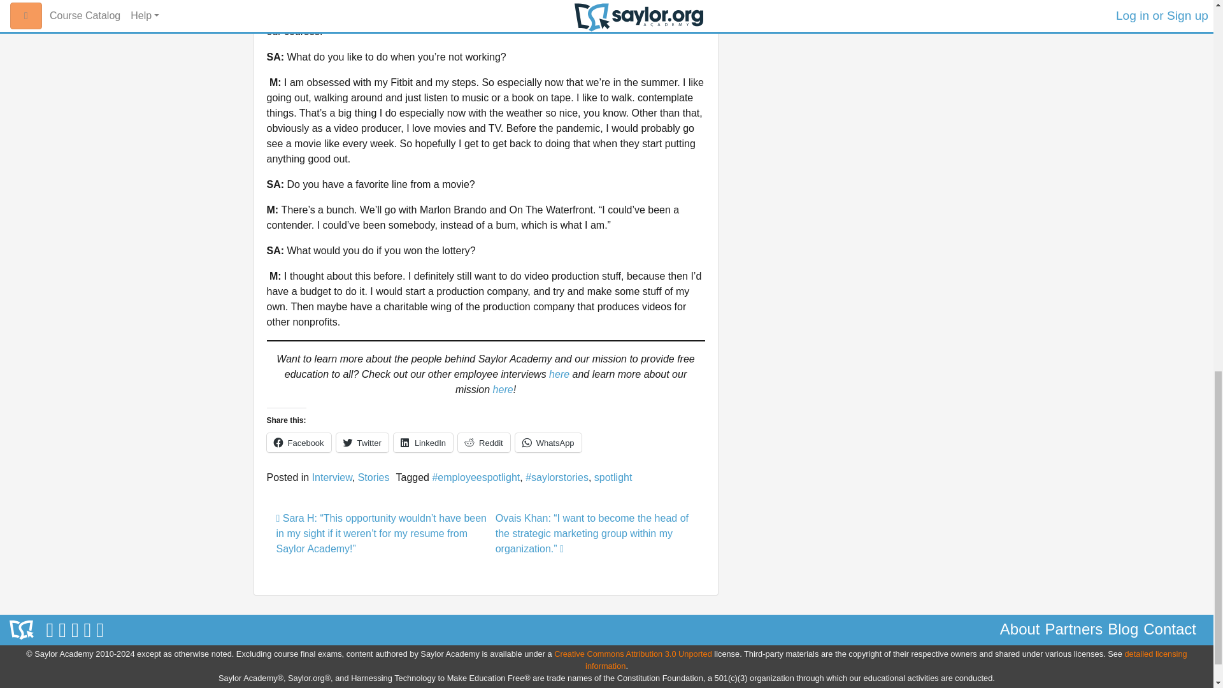 The width and height of the screenshot is (1223, 688). I want to click on Click to share on Reddit, so click(483, 442).